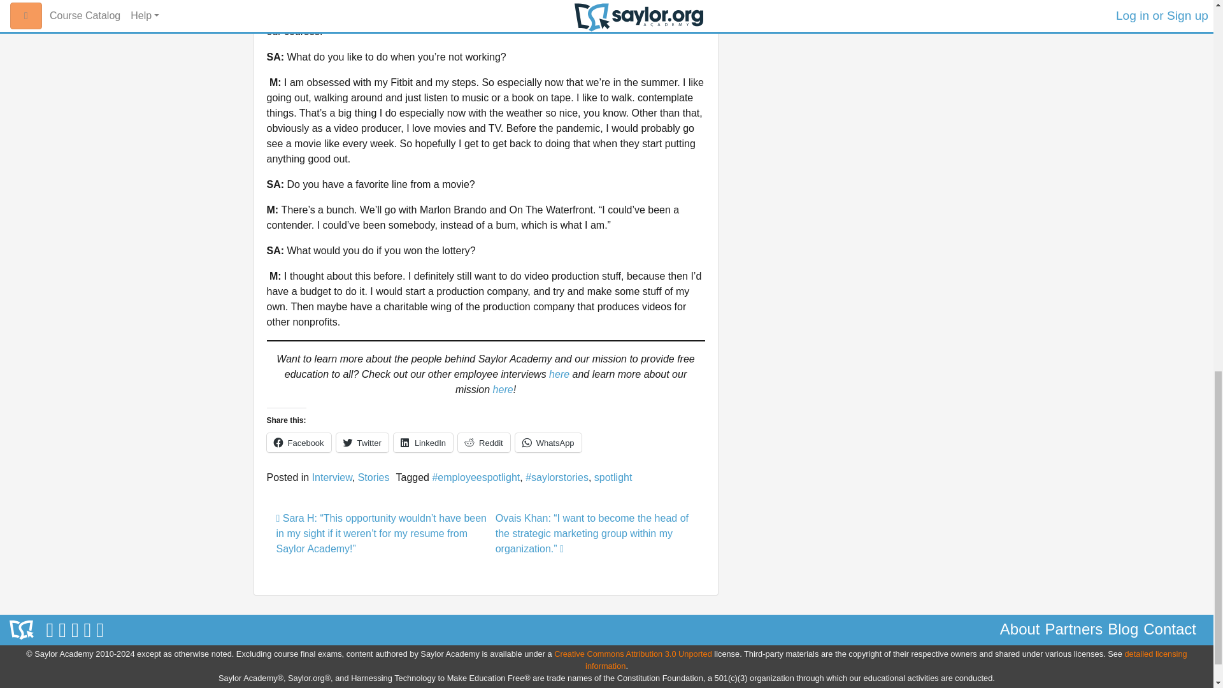 The width and height of the screenshot is (1223, 688). I want to click on Click to share on Reddit, so click(483, 442).